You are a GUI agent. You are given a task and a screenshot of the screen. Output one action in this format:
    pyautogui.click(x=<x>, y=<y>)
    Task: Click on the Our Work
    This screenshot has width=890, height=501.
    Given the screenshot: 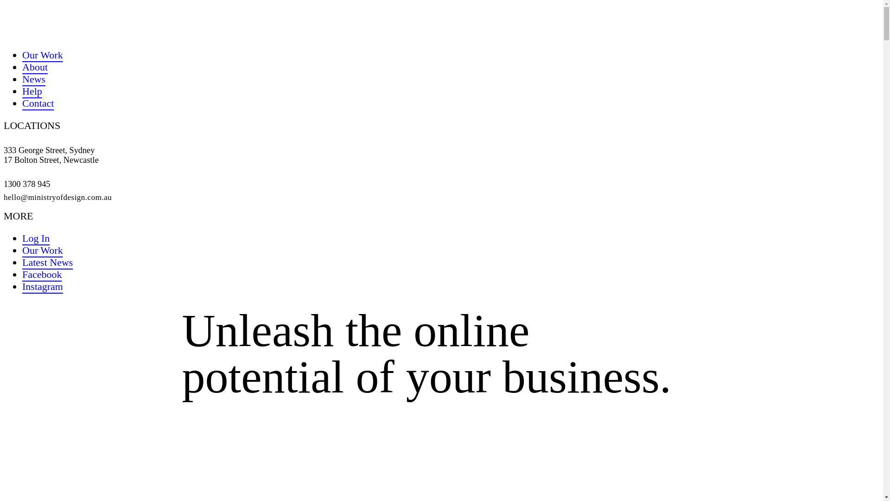 What is the action you would take?
    pyautogui.click(x=43, y=55)
    